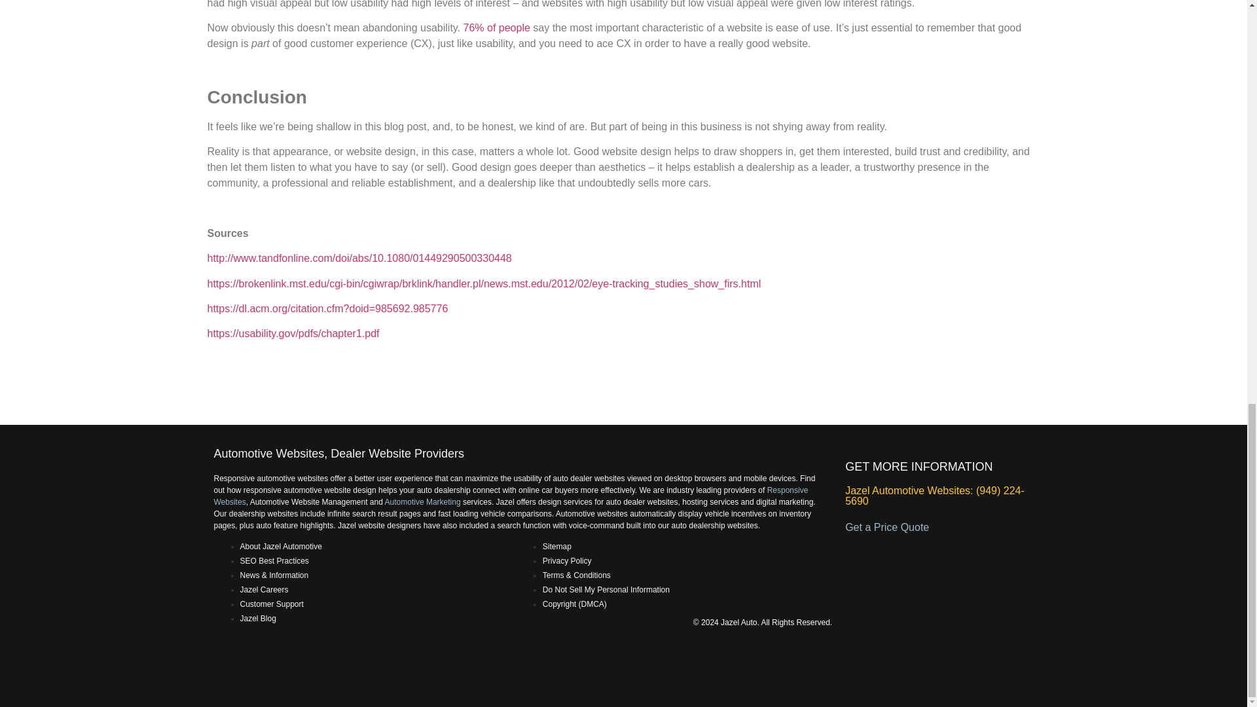 Image resolution: width=1257 pixels, height=707 pixels. What do you see at coordinates (257, 618) in the screenshot?
I see `Jazel Blog` at bounding box center [257, 618].